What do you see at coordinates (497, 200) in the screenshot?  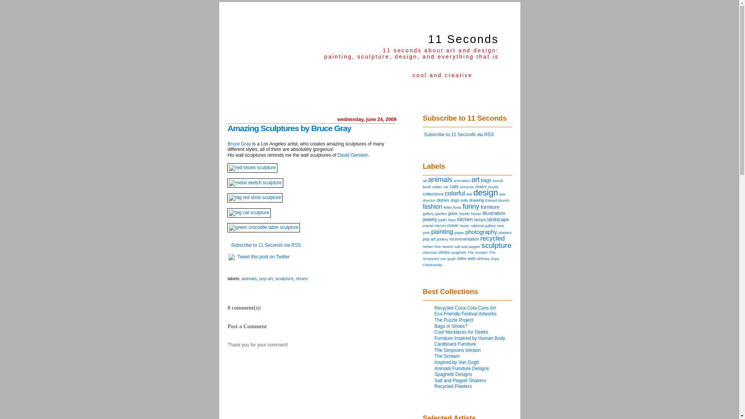 I see `Edvard Munch` at bounding box center [497, 200].